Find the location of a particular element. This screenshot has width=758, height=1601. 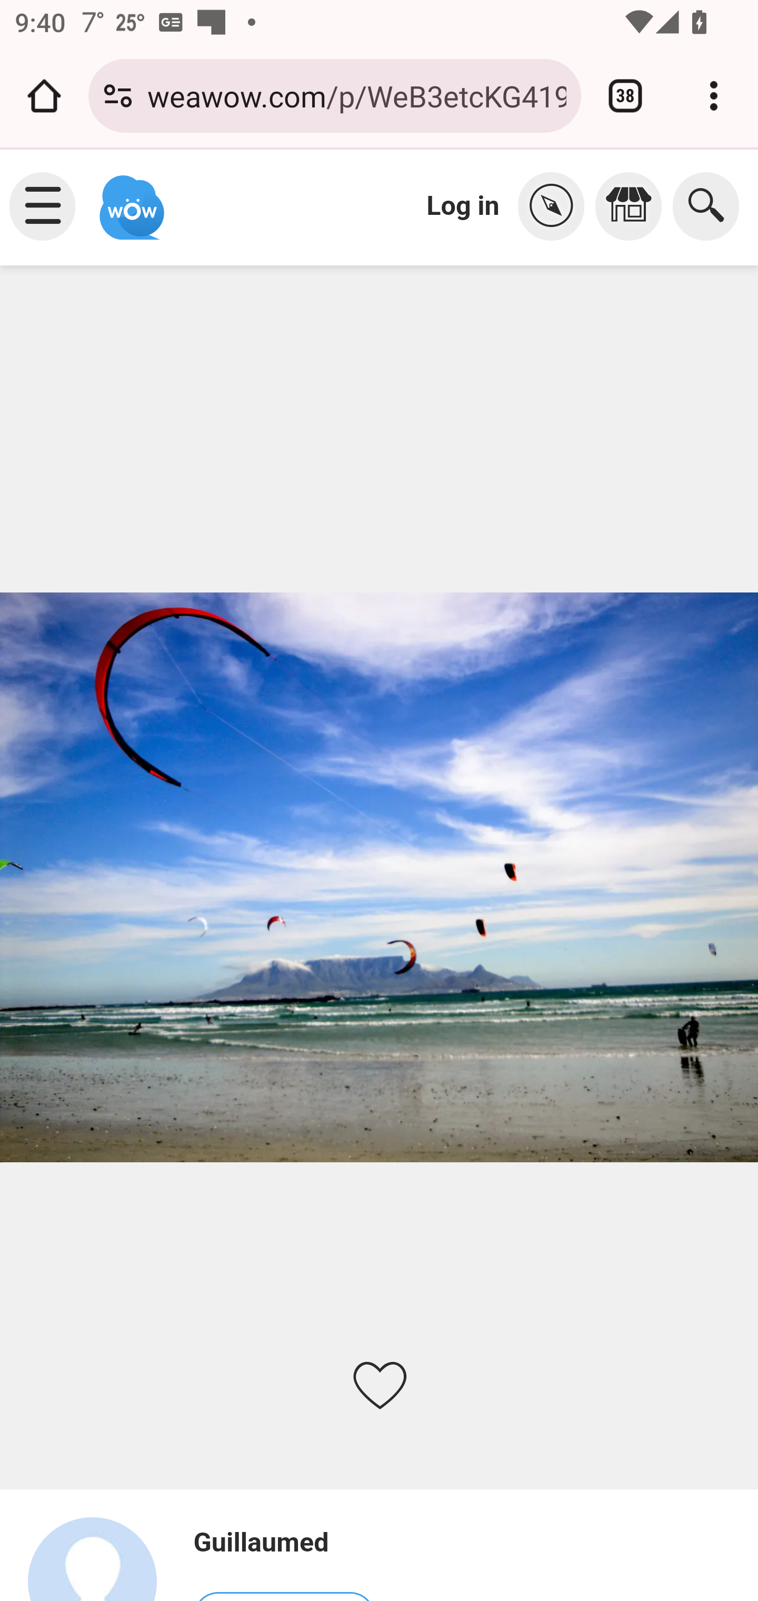

Switch or close tabs is located at coordinates (625, 96).